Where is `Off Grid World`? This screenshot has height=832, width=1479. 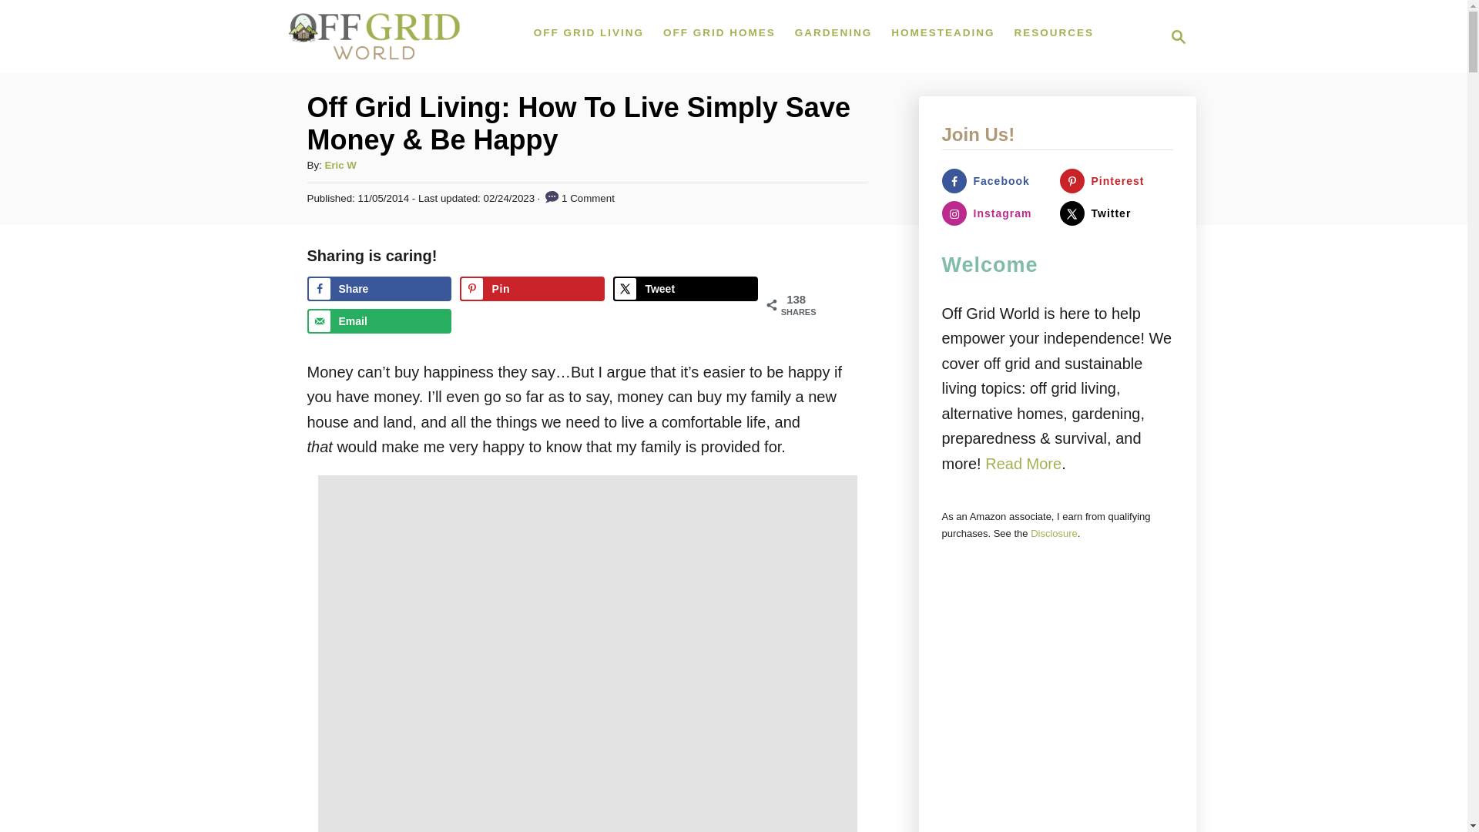 Off Grid World is located at coordinates (374, 36).